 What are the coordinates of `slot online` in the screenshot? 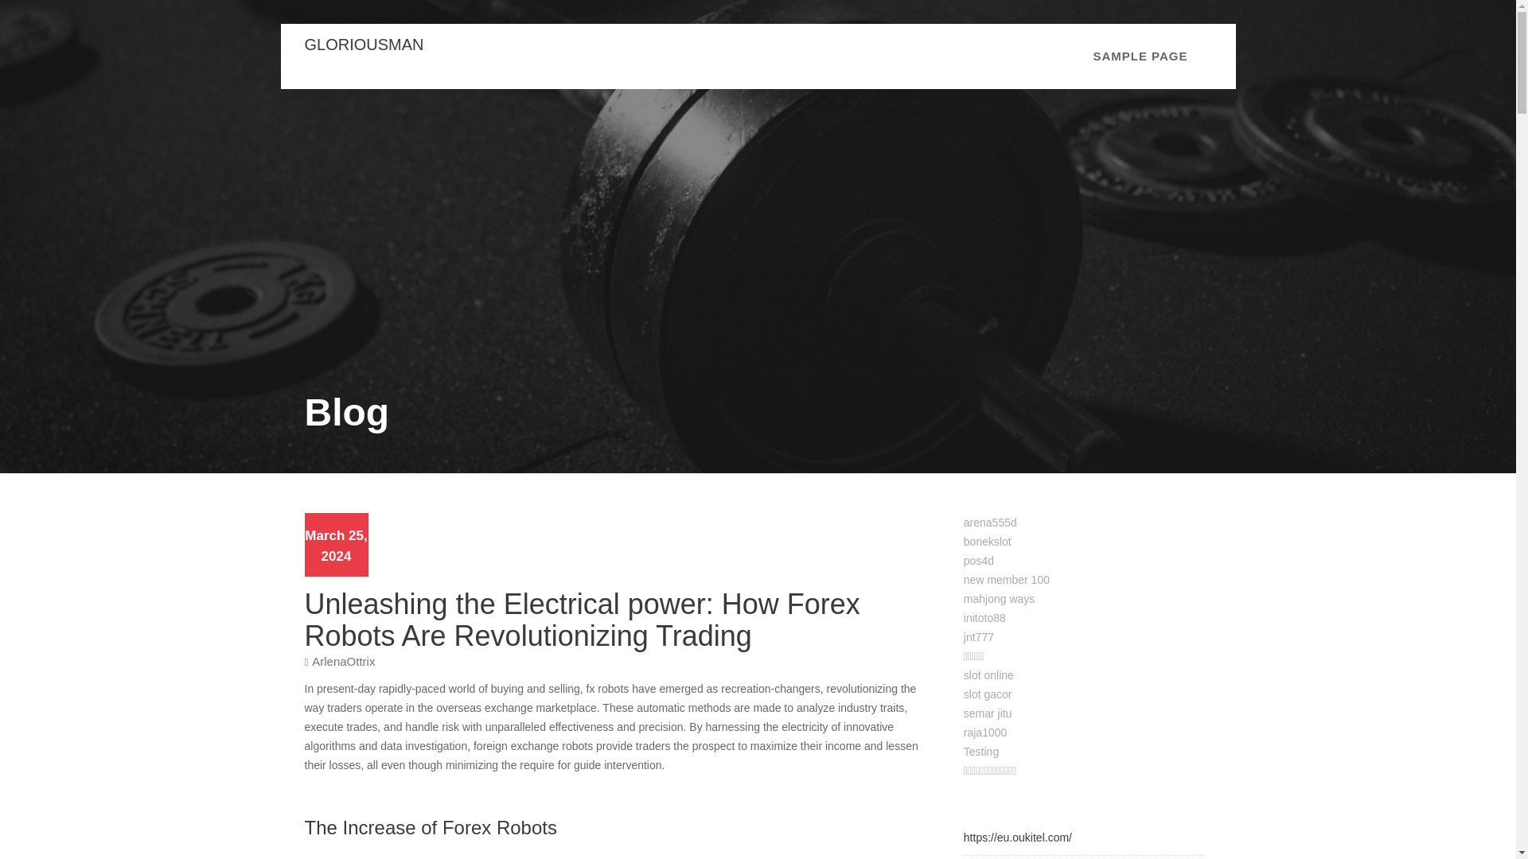 It's located at (988, 675).